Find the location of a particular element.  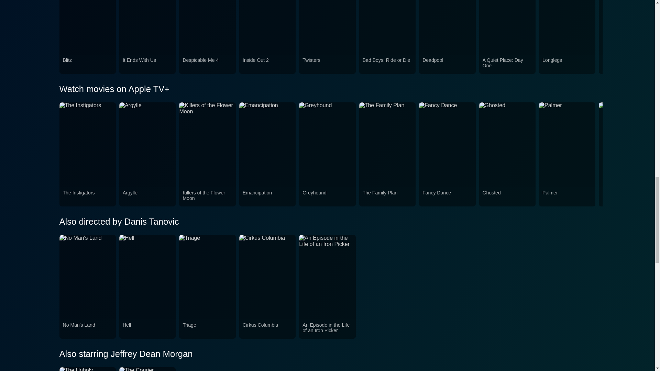

Inside Out 2 is located at coordinates (267, 64).